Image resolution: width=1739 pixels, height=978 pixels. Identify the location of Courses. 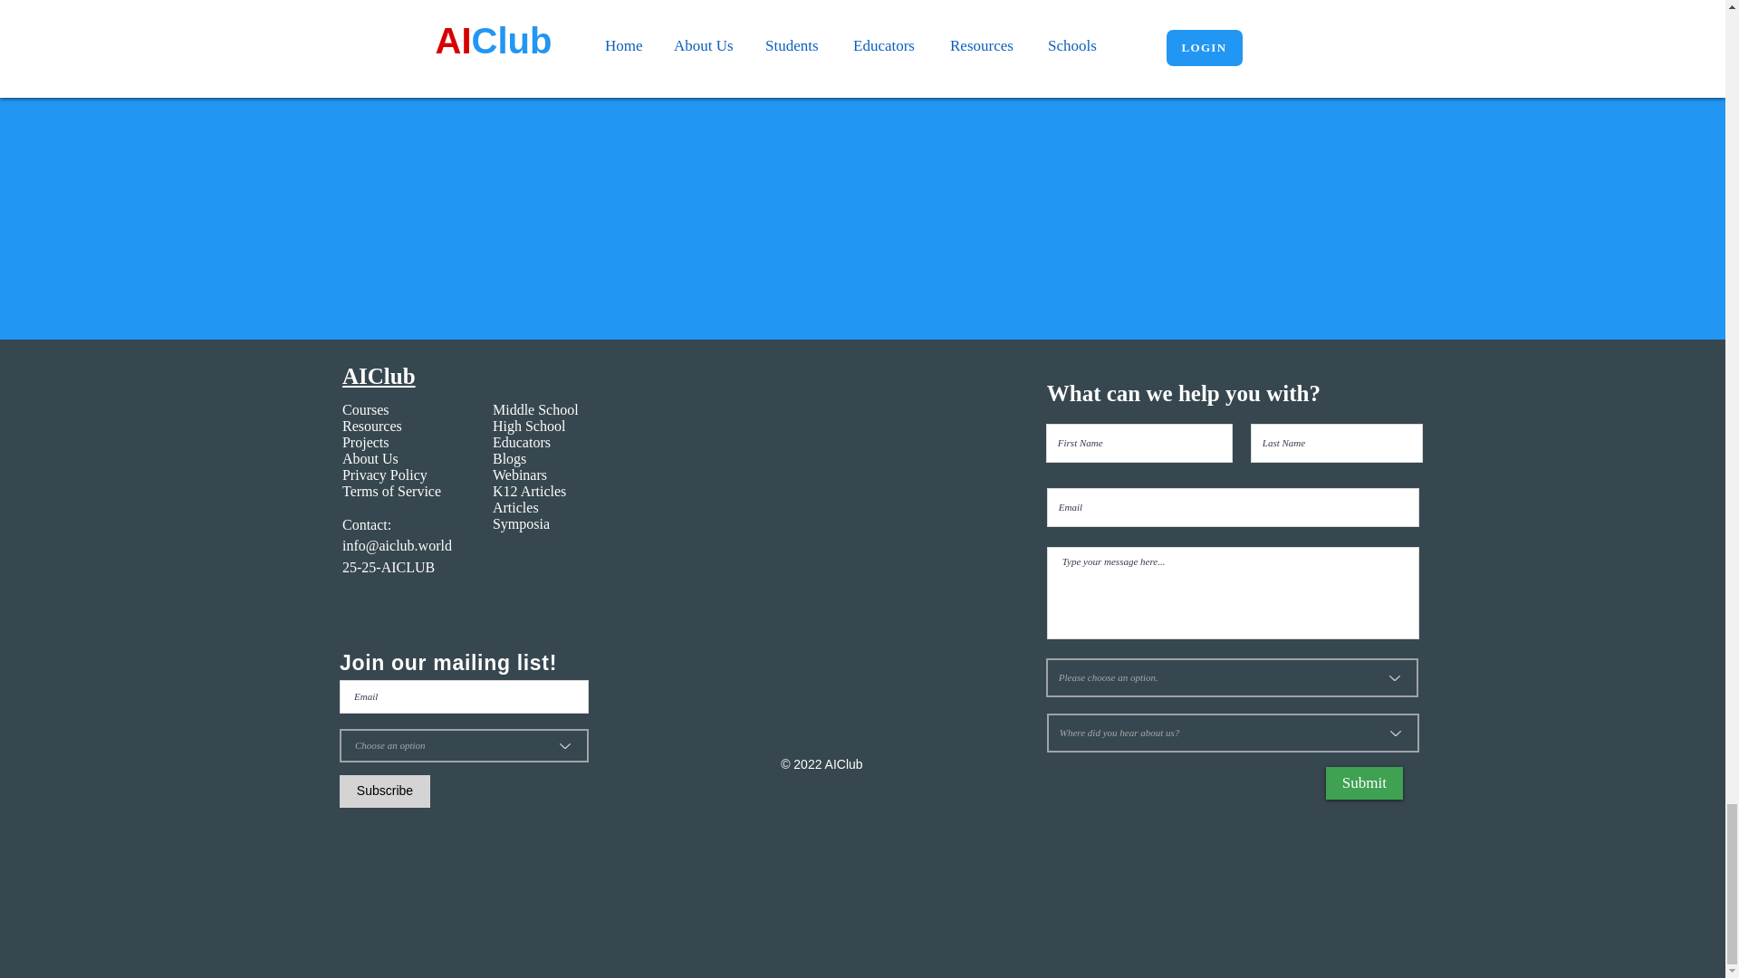
(366, 409).